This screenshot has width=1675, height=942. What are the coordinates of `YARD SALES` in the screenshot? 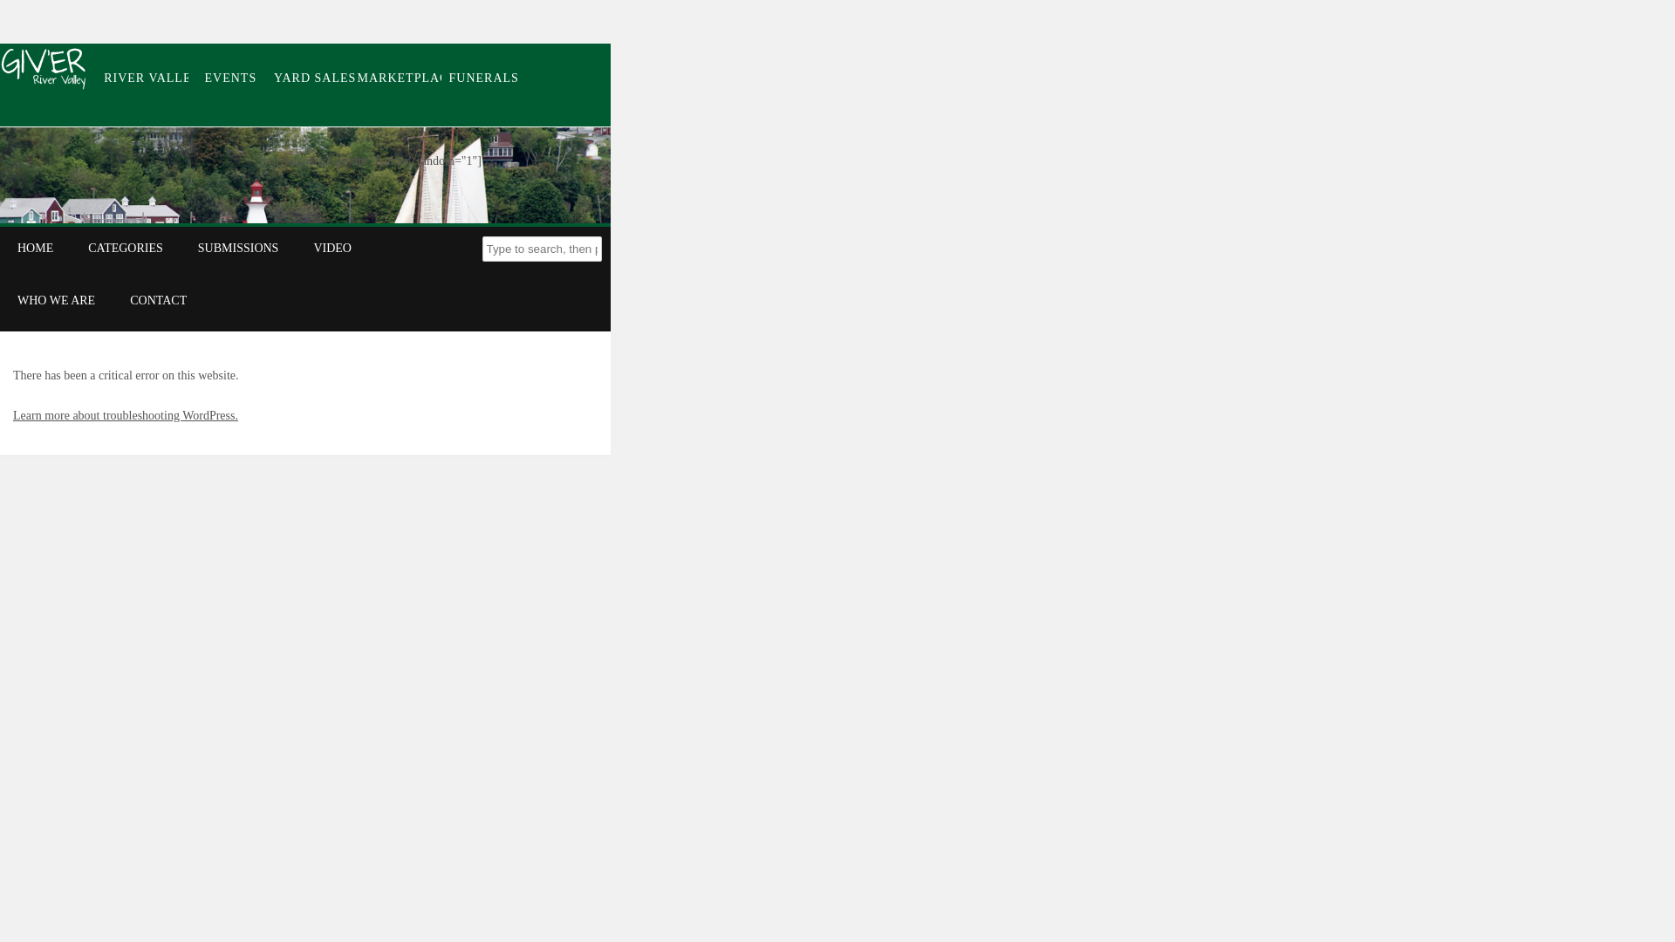 It's located at (315, 78).